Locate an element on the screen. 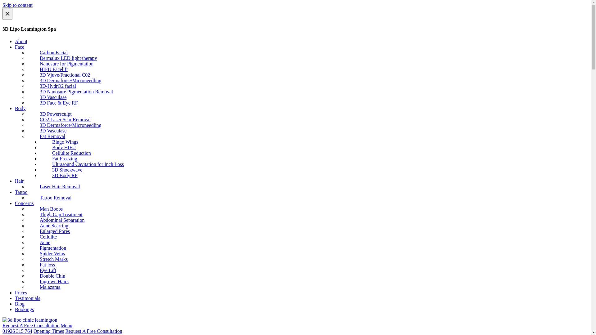  Concerns is located at coordinates (24, 203).